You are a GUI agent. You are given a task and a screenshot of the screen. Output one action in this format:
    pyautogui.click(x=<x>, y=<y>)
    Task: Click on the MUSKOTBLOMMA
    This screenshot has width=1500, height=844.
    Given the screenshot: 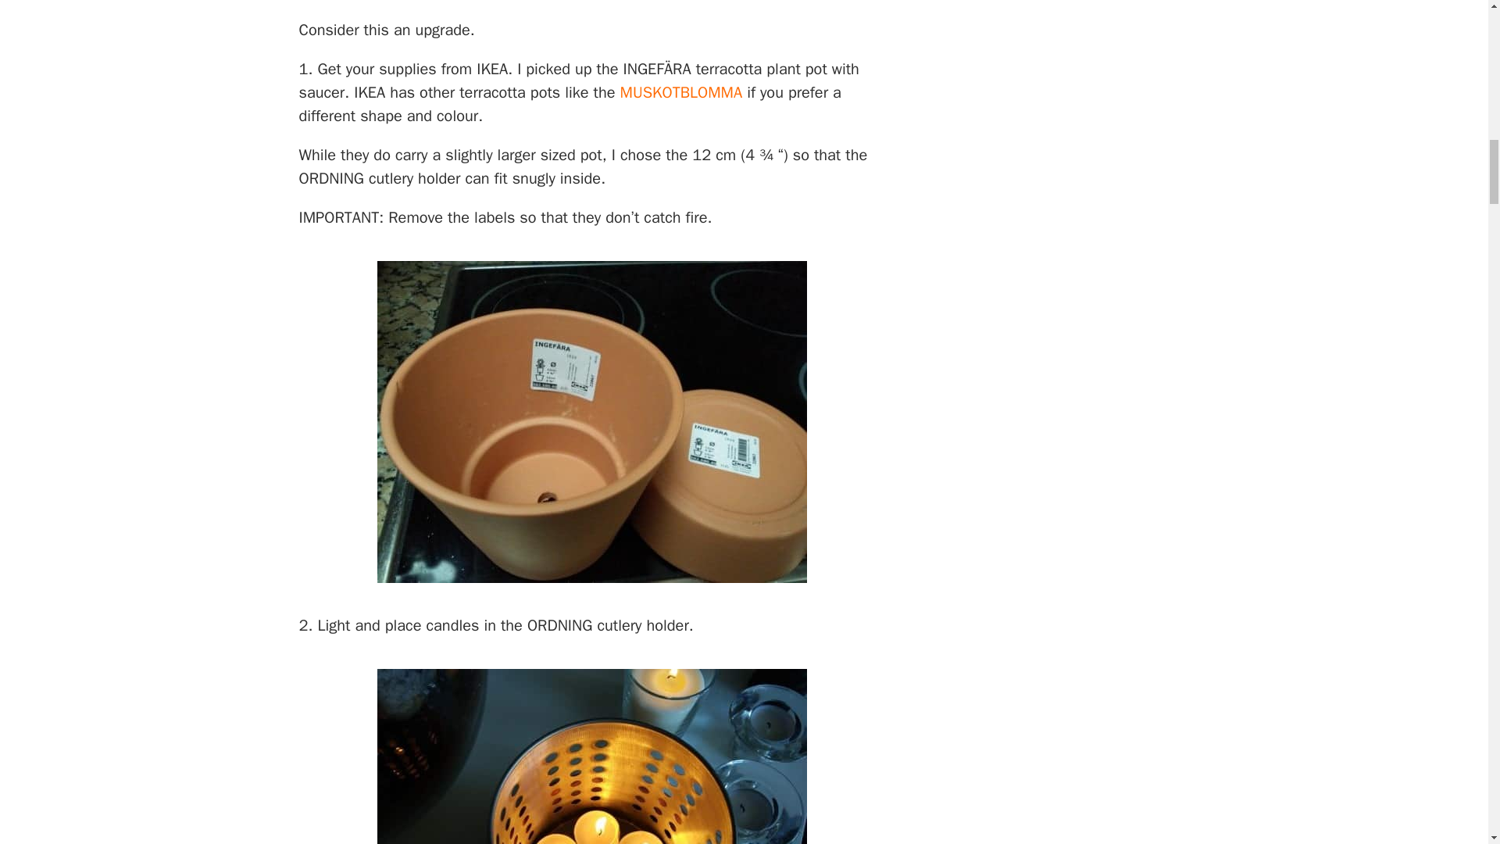 What is the action you would take?
    pyautogui.click(x=681, y=92)
    